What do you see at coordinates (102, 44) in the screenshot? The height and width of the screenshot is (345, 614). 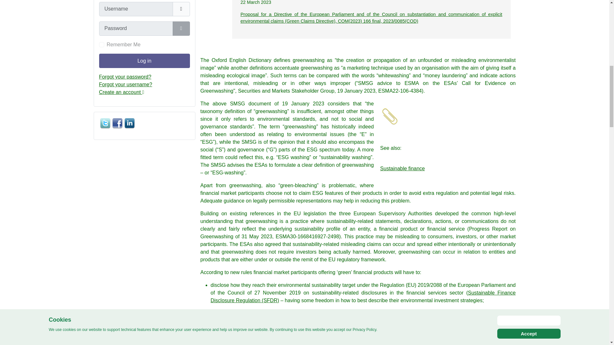 I see `yes` at bounding box center [102, 44].